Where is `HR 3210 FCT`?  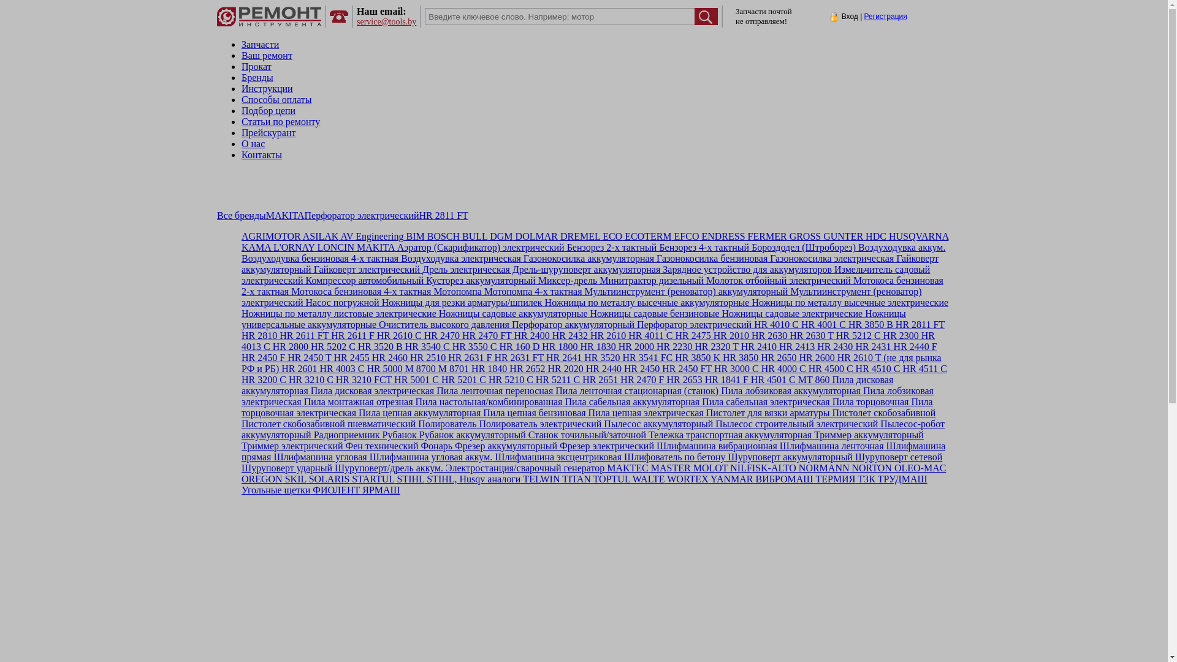
HR 3210 FCT is located at coordinates (363, 380).